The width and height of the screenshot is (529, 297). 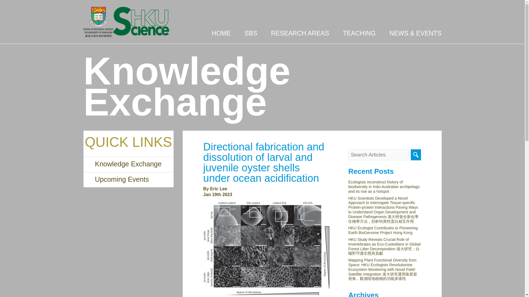 I want to click on SBS, so click(x=251, y=35).